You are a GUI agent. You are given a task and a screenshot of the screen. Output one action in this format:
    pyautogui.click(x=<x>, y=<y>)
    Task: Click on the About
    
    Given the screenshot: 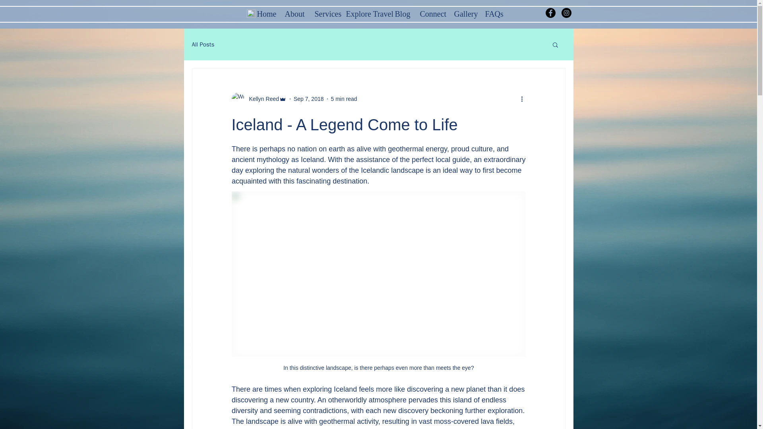 What is the action you would take?
    pyautogui.click(x=294, y=13)
    